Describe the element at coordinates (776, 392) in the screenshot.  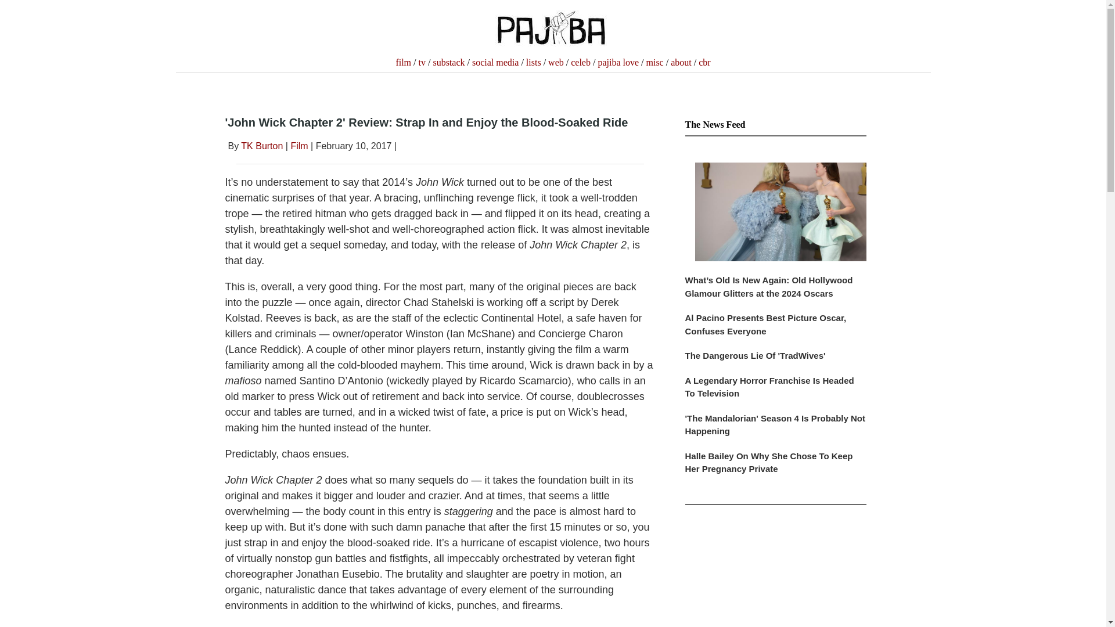
I see `A Legendary Horror Franchise Is Headed To Television` at that location.